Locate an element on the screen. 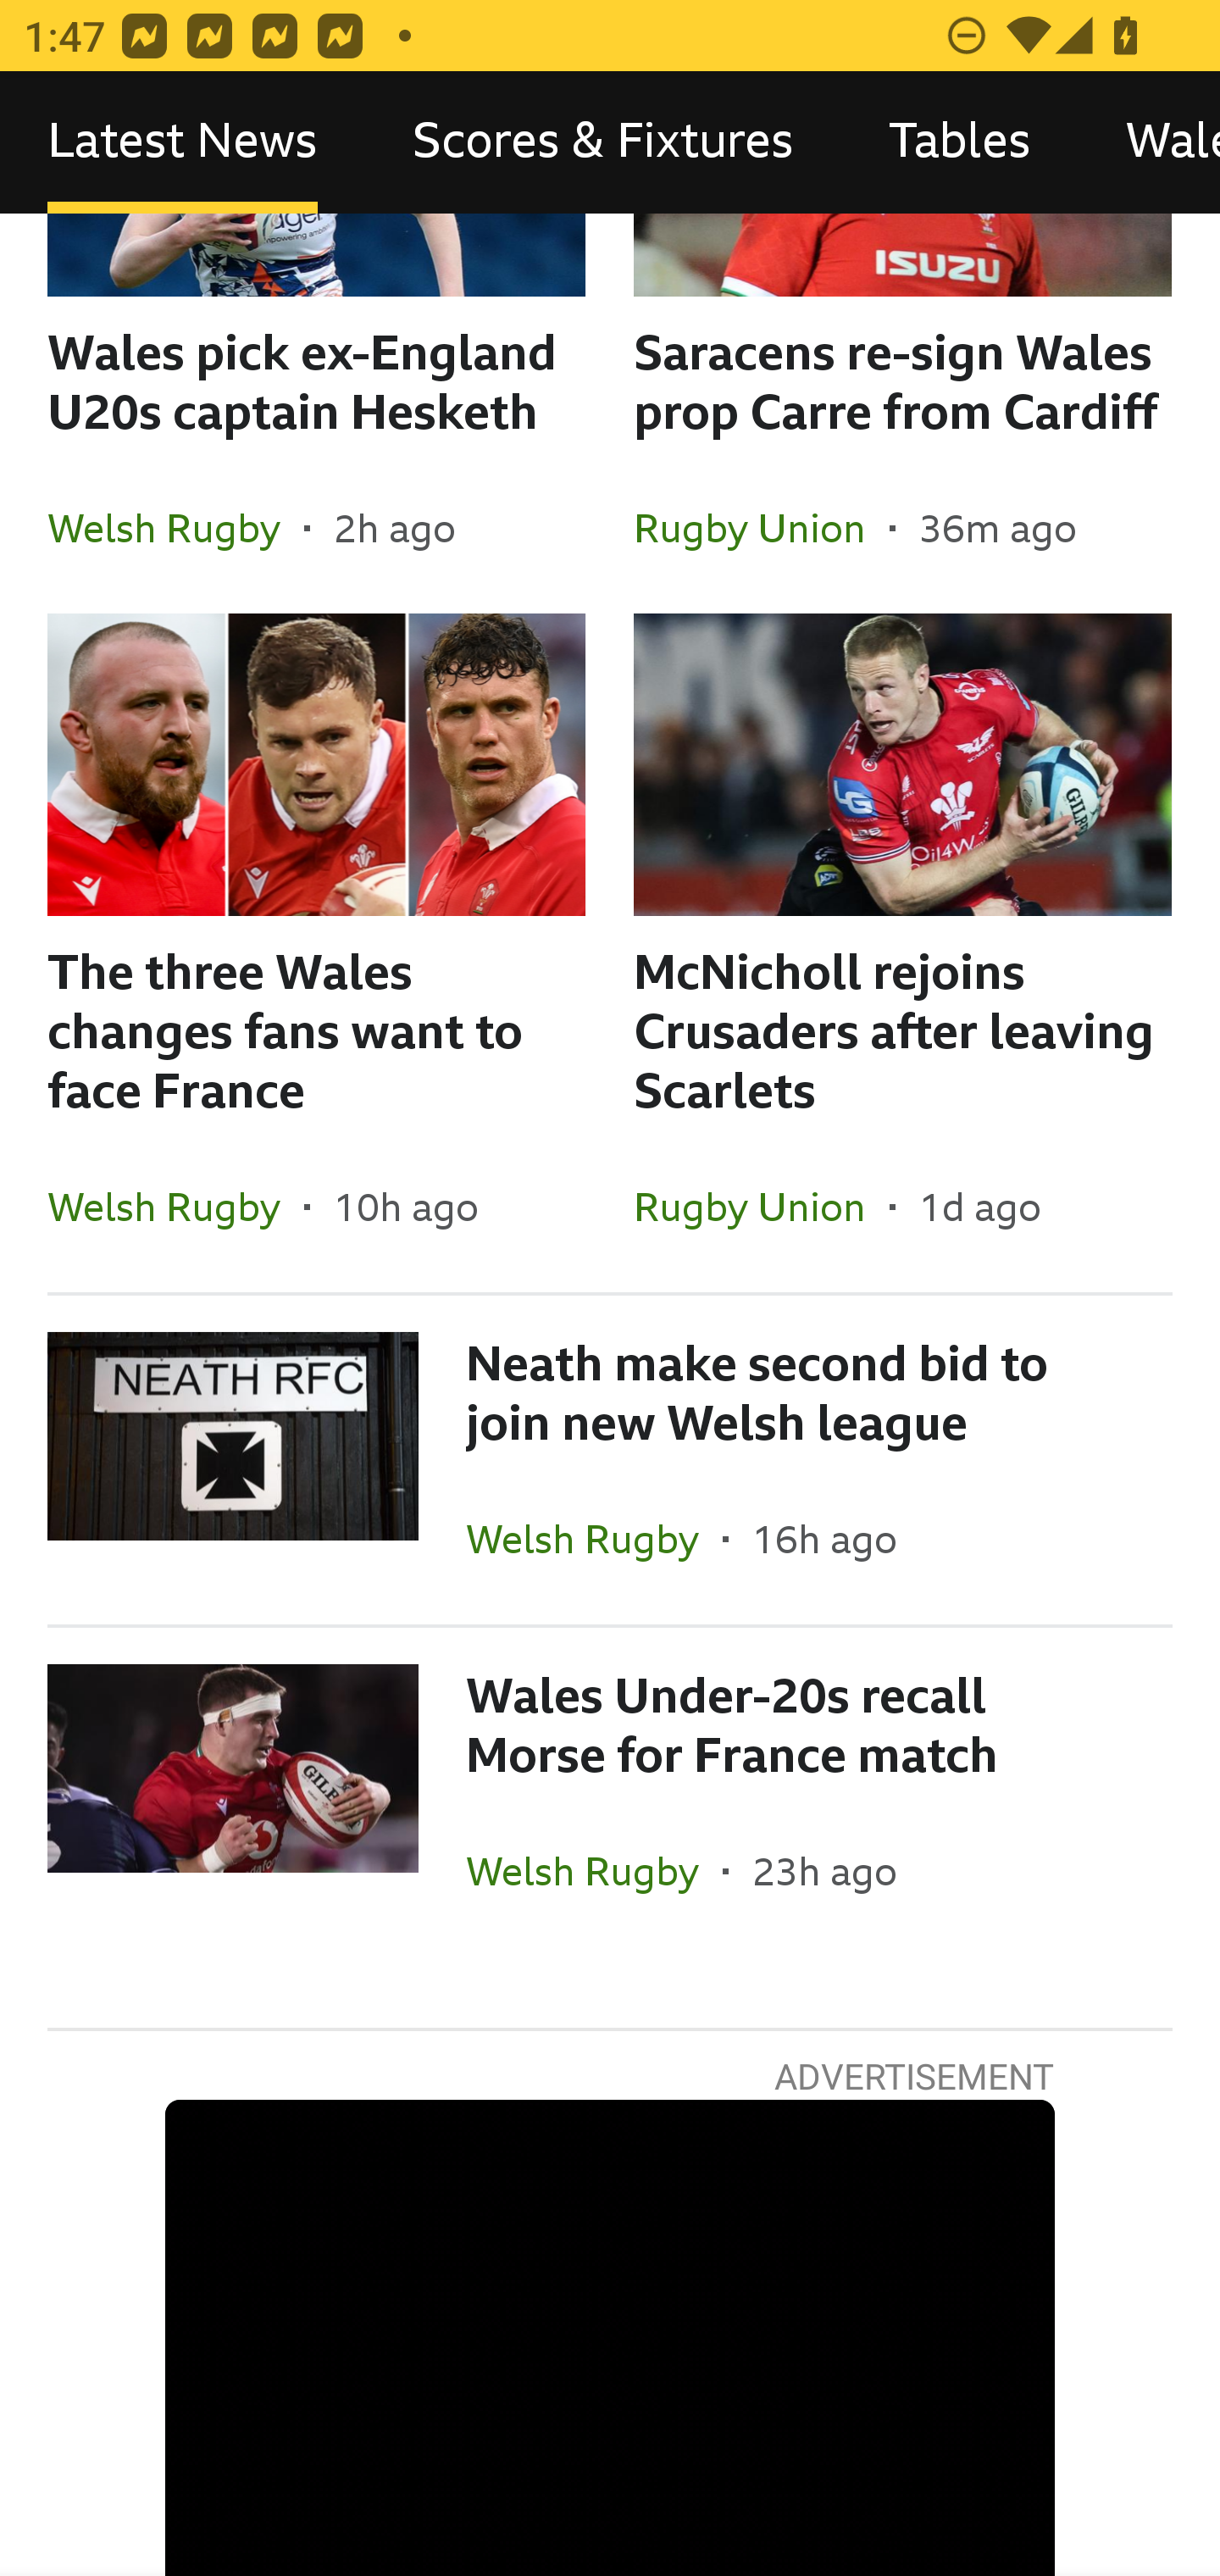 This screenshot has width=1220, height=2576. Tables is located at coordinates (959, 142).